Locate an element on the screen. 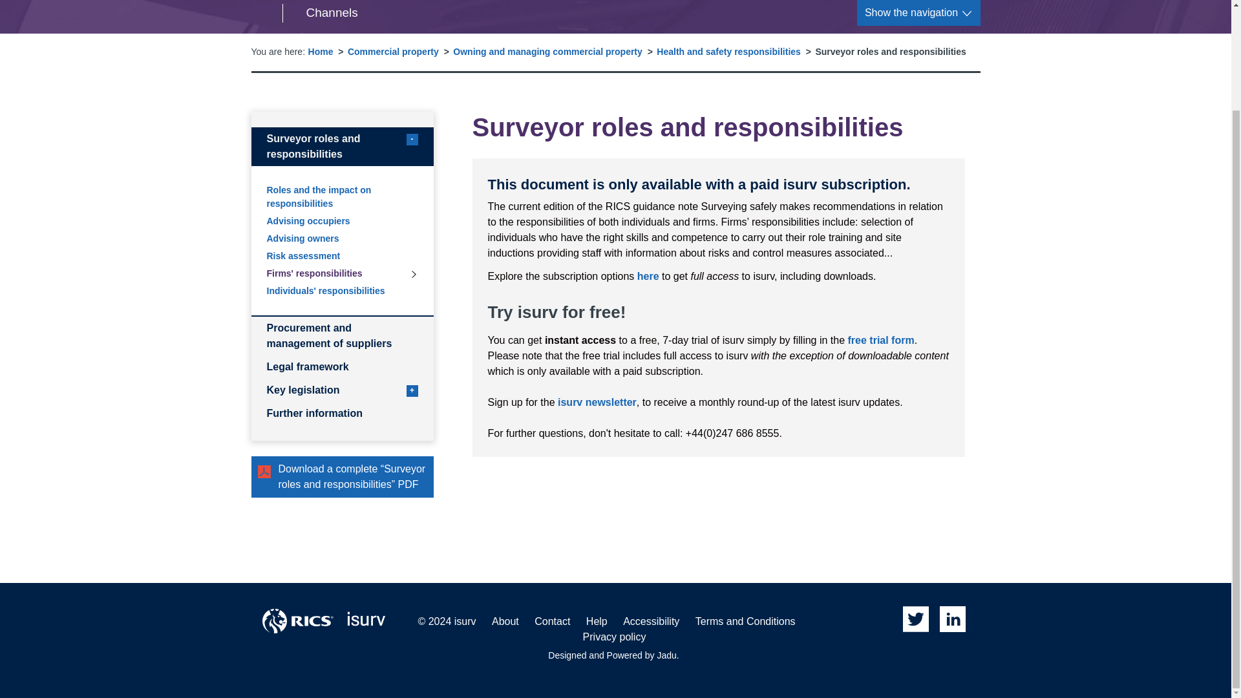 This screenshot has width=1241, height=698. Individuals' responsibilities is located at coordinates (341, 291).